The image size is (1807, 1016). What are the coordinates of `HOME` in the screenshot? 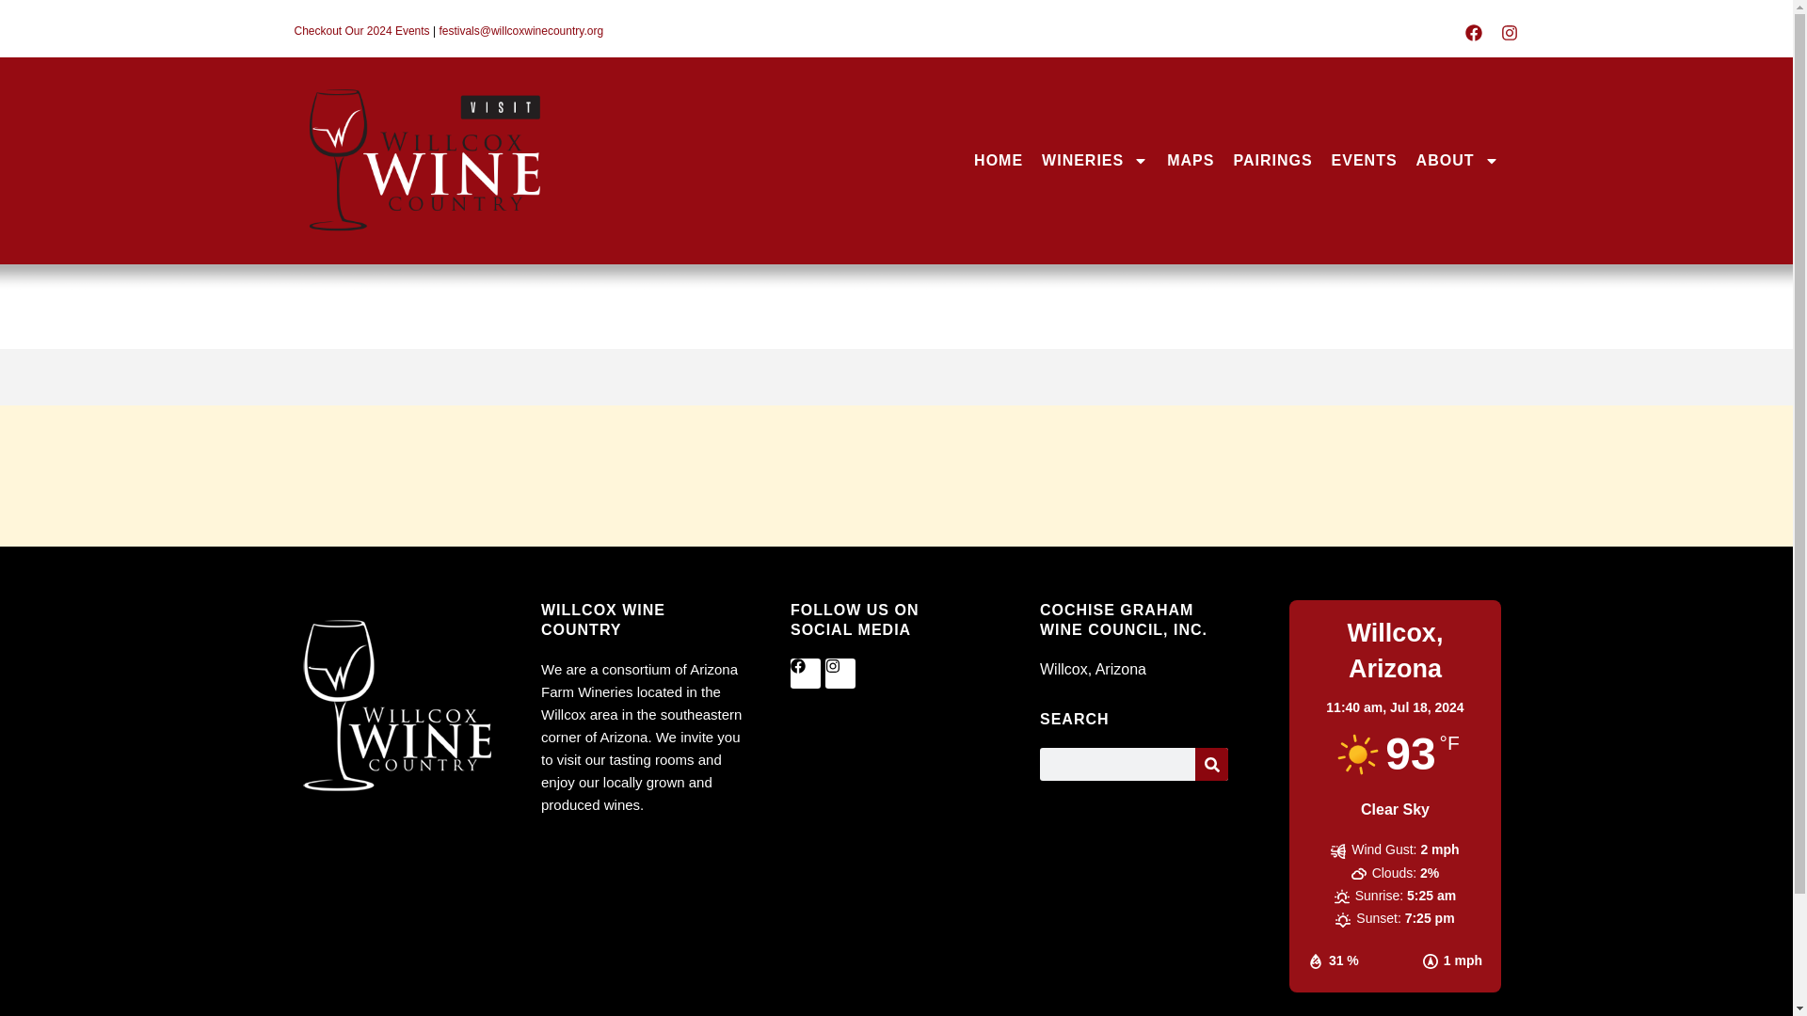 It's located at (998, 161).